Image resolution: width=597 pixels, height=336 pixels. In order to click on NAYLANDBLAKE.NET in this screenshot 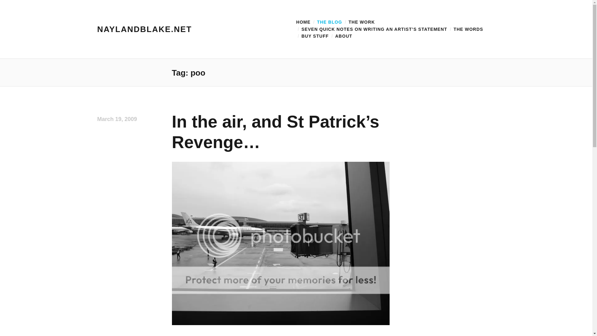, I will do `click(144, 29)`.